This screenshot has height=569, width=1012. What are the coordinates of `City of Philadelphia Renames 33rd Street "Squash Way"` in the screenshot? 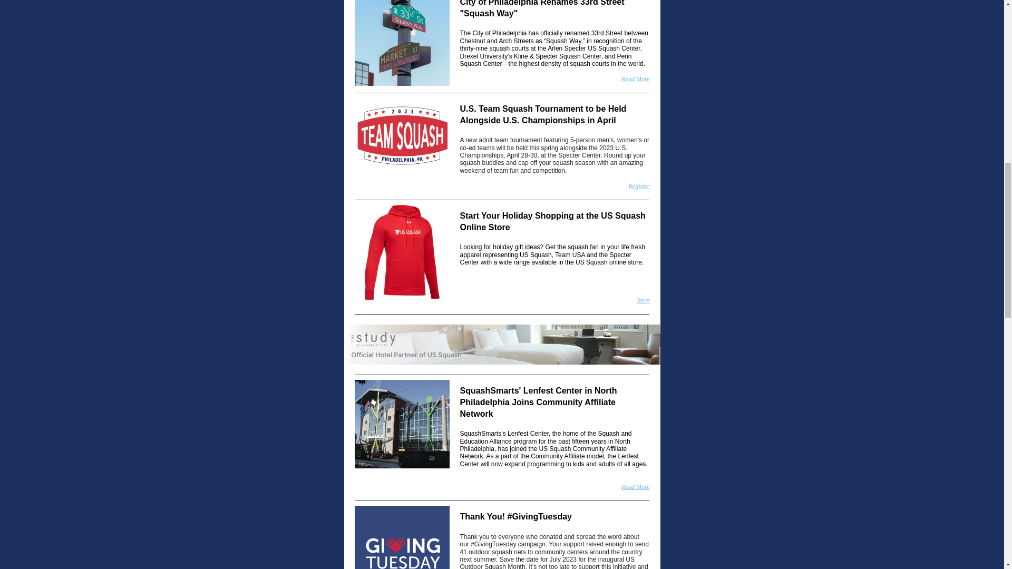 It's located at (542, 8).